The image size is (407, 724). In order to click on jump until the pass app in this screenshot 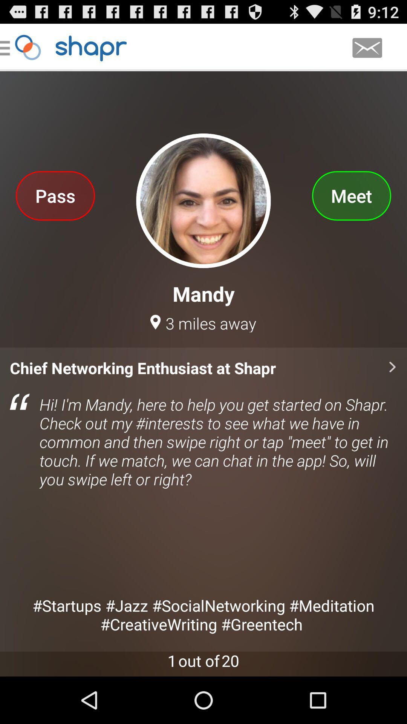, I will do `click(55, 195)`.